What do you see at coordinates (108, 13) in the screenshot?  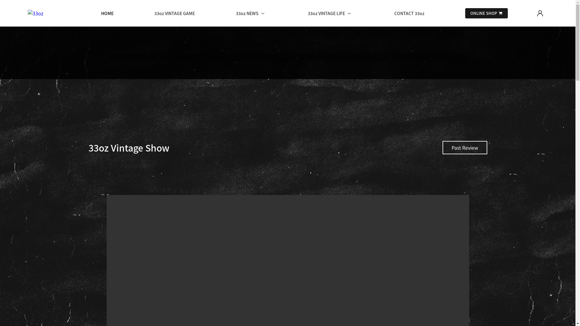 I see `HOME` at bounding box center [108, 13].